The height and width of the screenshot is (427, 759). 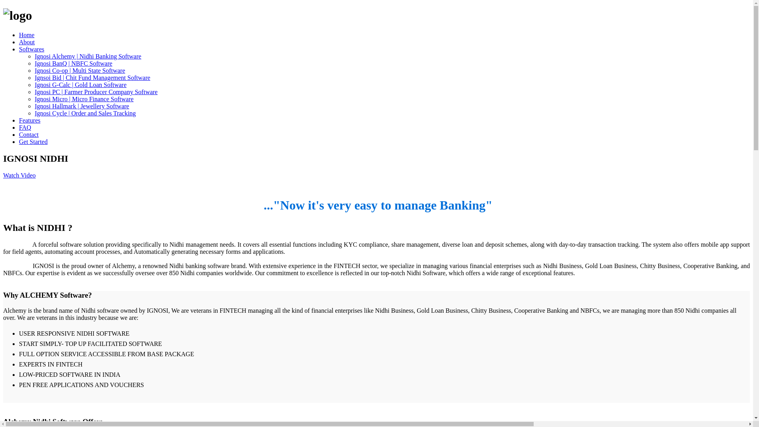 What do you see at coordinates (32, 49) in the screenshot?
I see `Softwares` at bounding box center [32, 49].